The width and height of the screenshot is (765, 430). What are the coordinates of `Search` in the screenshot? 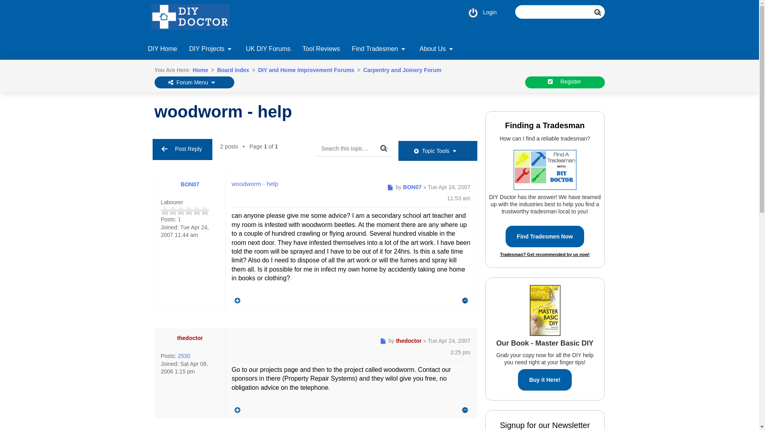 It's located at (601, 16).